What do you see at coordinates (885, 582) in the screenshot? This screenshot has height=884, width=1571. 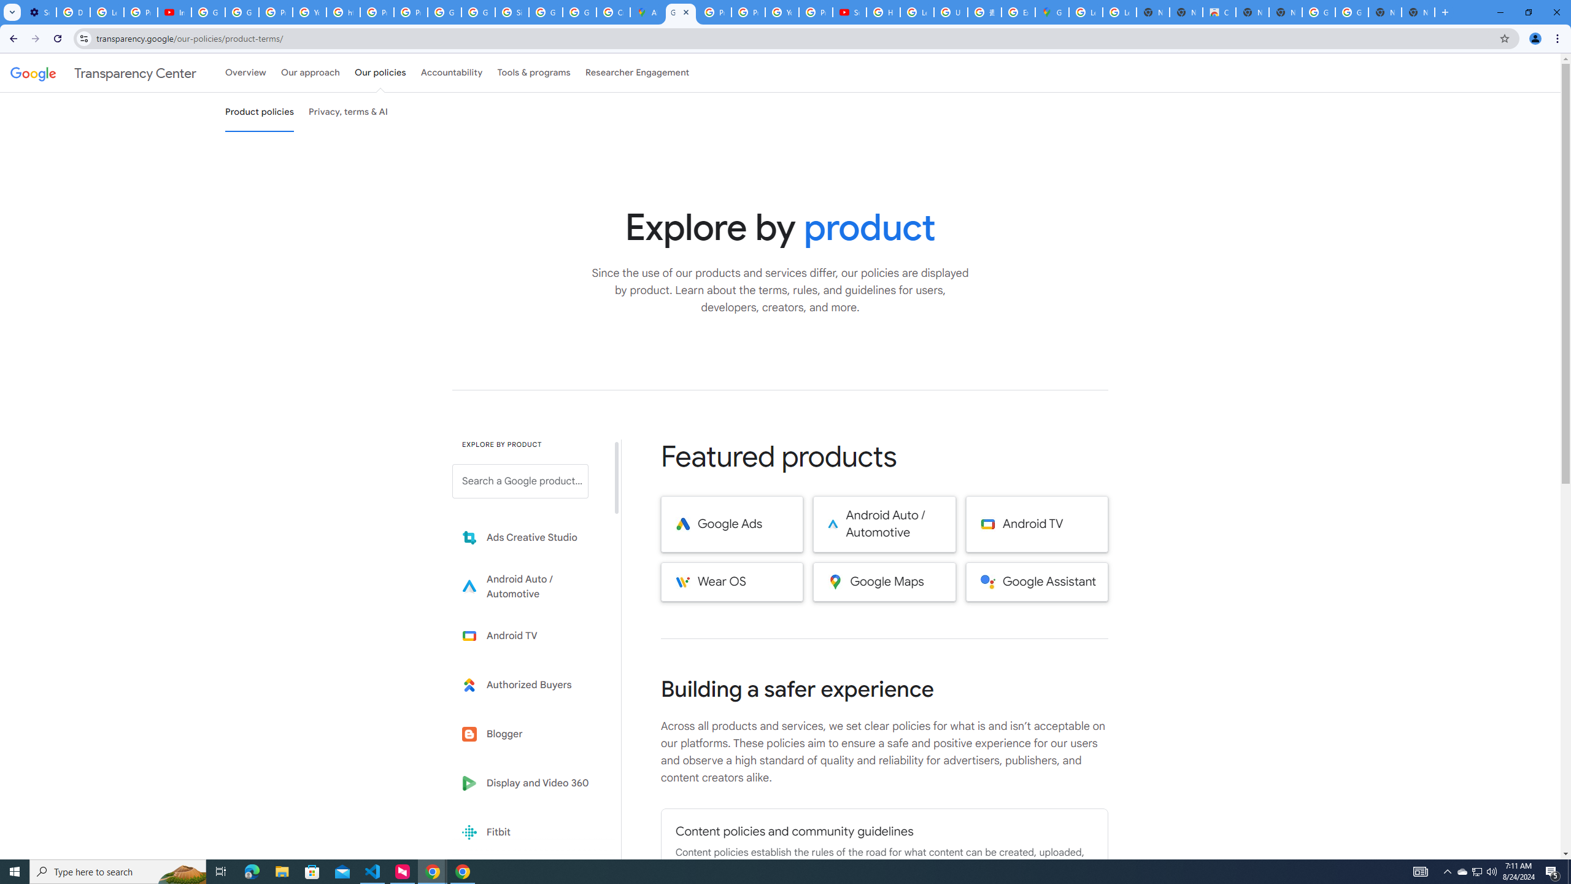 I see `Google Maps` at bounding box center [885, 582].